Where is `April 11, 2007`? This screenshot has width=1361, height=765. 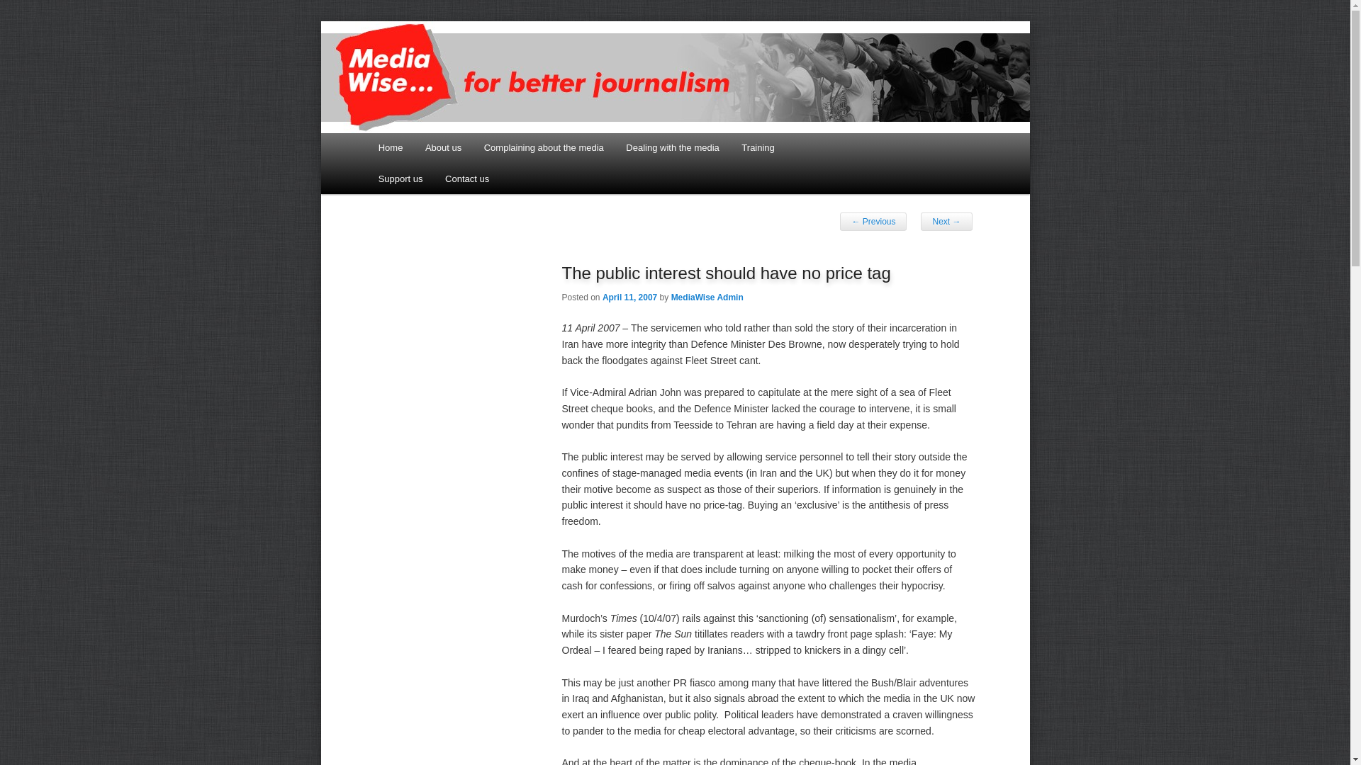
April 11, 2007 is located at coordinates (629, 297).